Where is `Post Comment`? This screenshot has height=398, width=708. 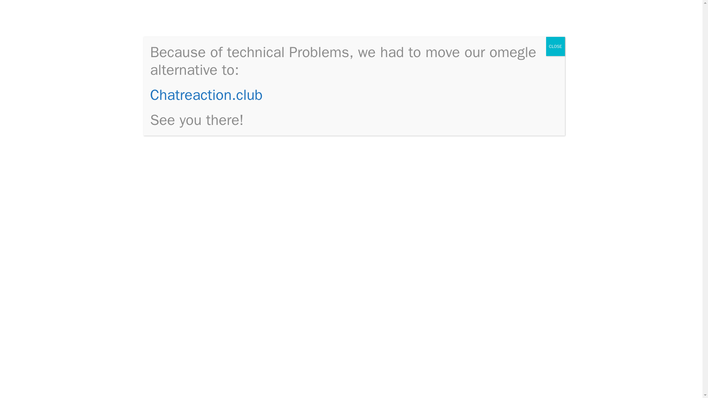 Post Comment is located at coordinates (191, 294).